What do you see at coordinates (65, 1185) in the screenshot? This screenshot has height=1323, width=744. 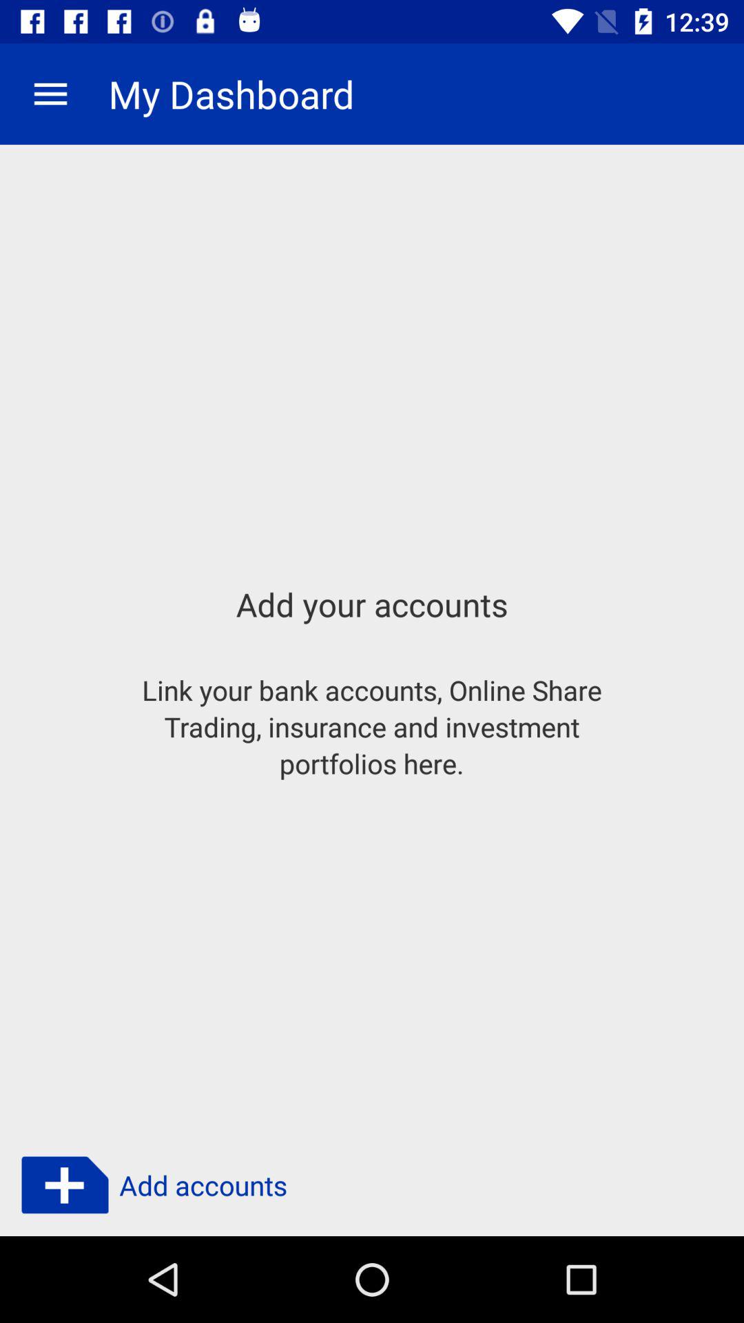 I see `add an account` at bounding box center [65, 1185].